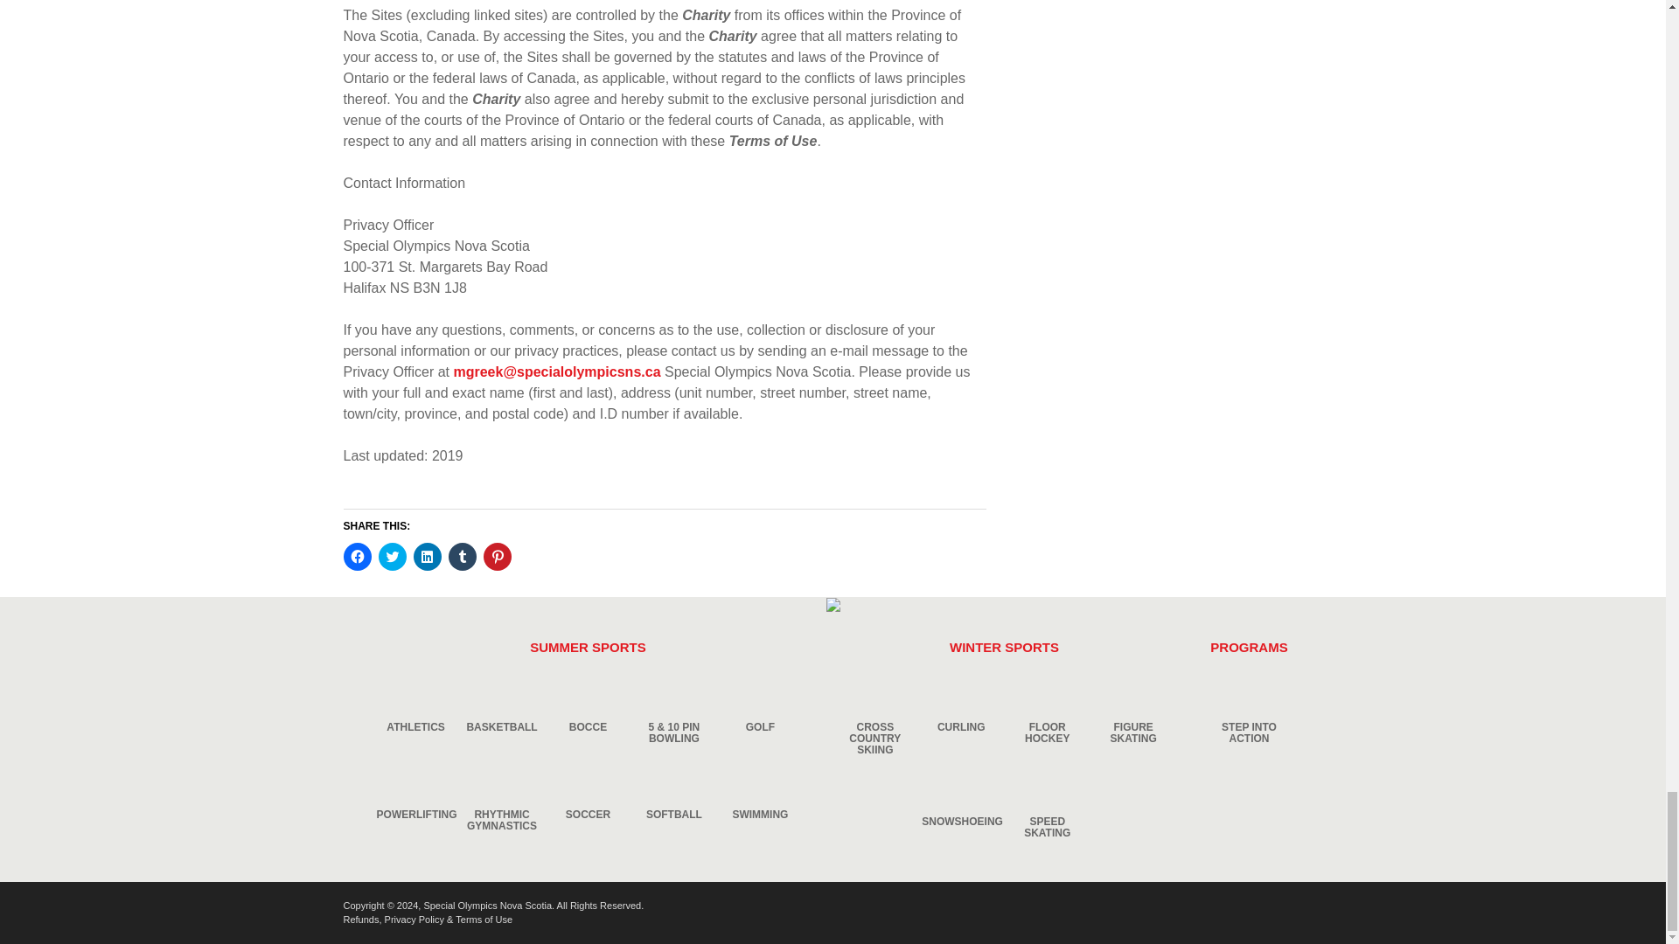 The height and width of the screenshot is (944, 1679). Describe the element at coordinates (392, 557) in the screenshot. I see `Click to share on Twitter` at that location.